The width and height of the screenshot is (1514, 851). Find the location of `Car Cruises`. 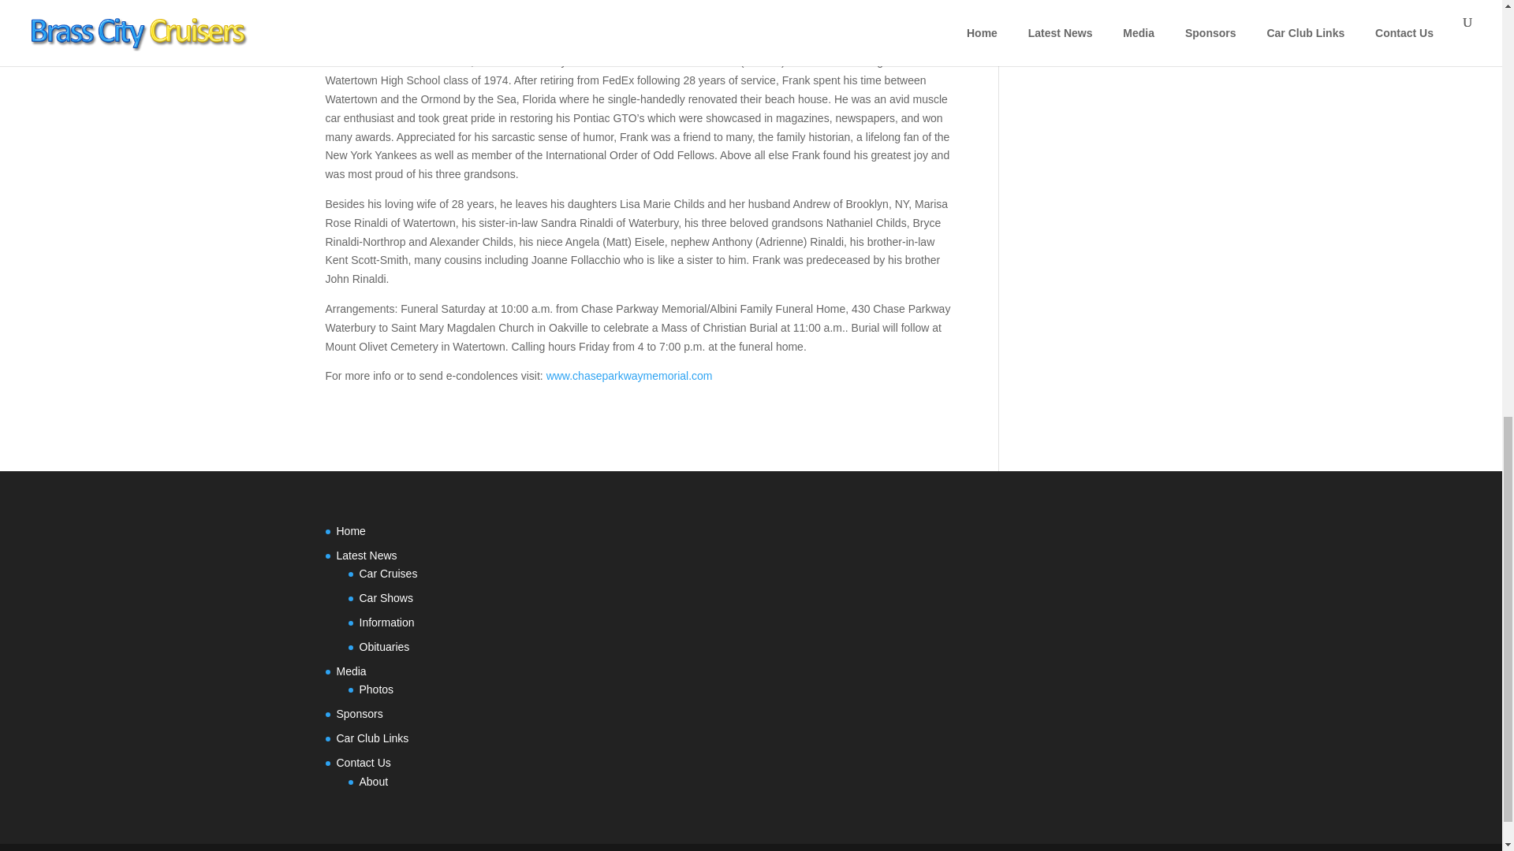

Car Cruises is located at coordinates (388, 574).